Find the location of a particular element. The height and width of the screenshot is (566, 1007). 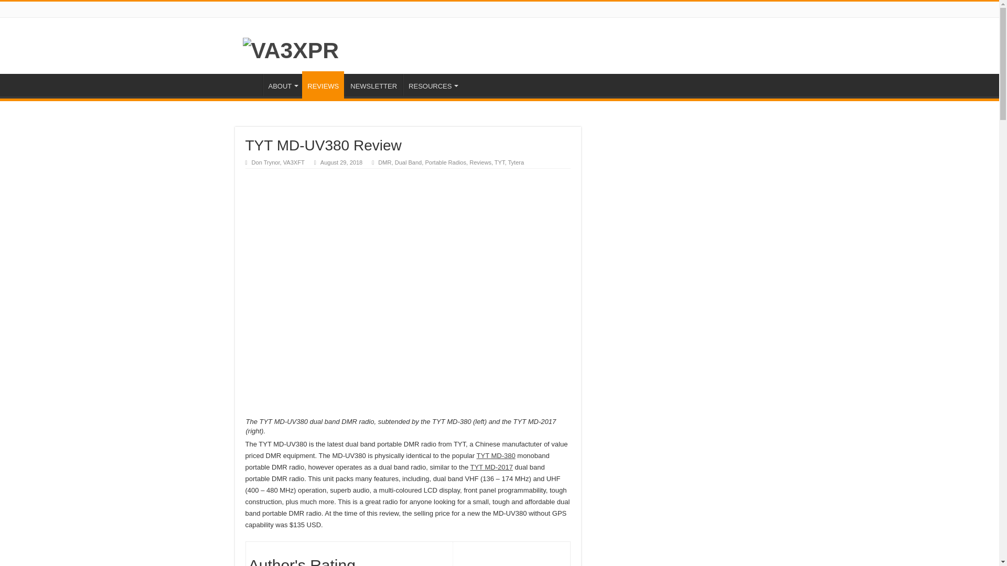

Don Trynor, VA3XFT is located at coordinates (278, 162).